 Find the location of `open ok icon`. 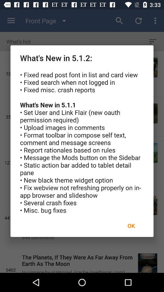

open ok icon is located at coordinates (131, 226).